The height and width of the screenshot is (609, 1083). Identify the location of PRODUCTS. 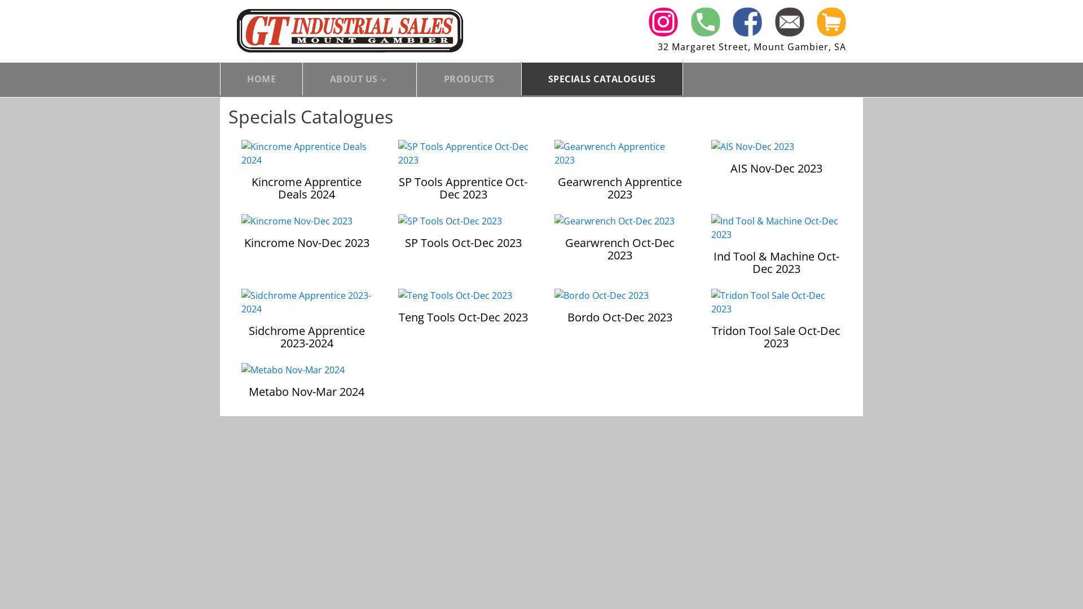
(469, 80).